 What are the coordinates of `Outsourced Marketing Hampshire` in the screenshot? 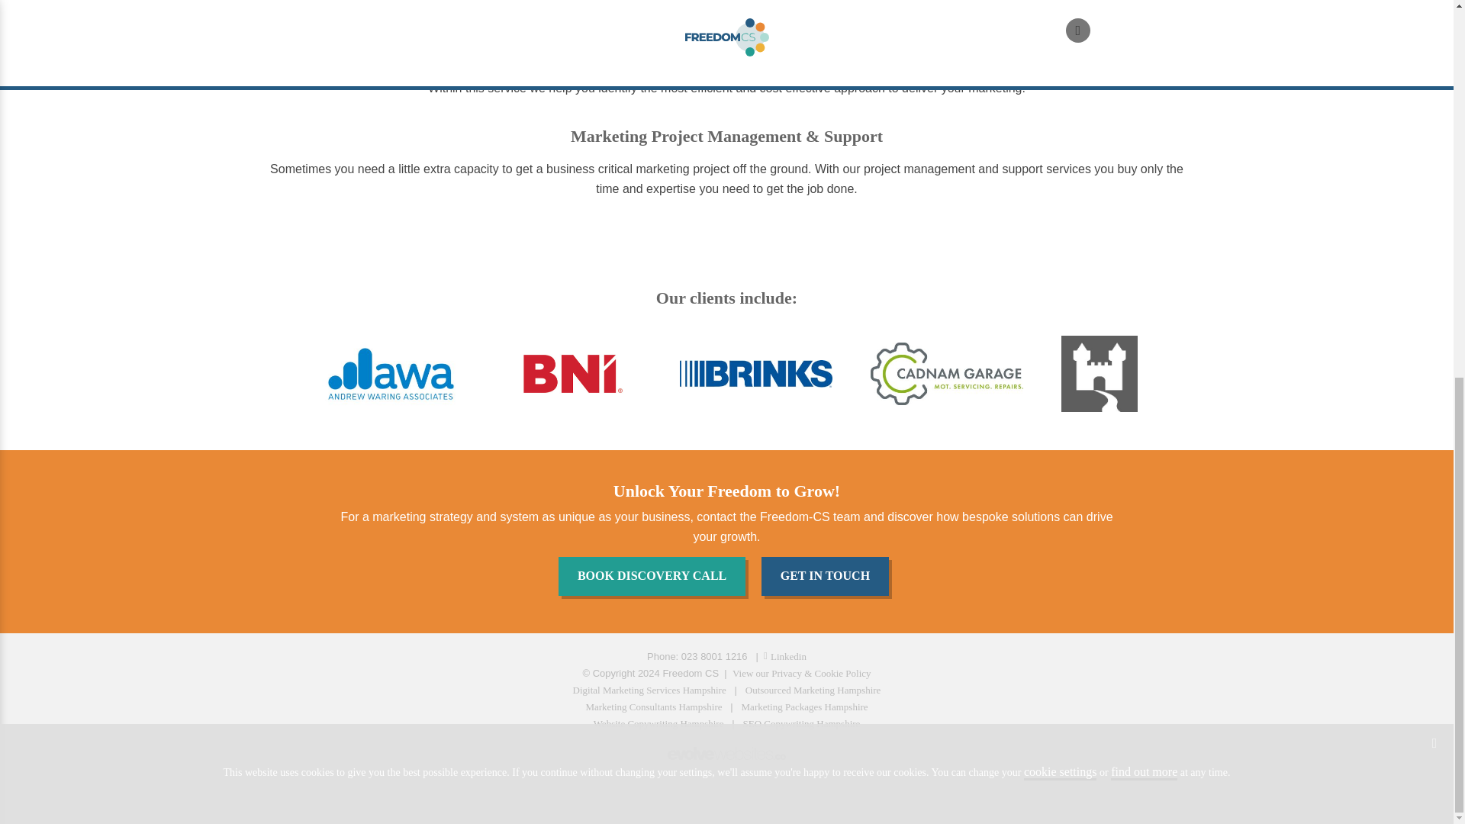 It's located at (813, 690).